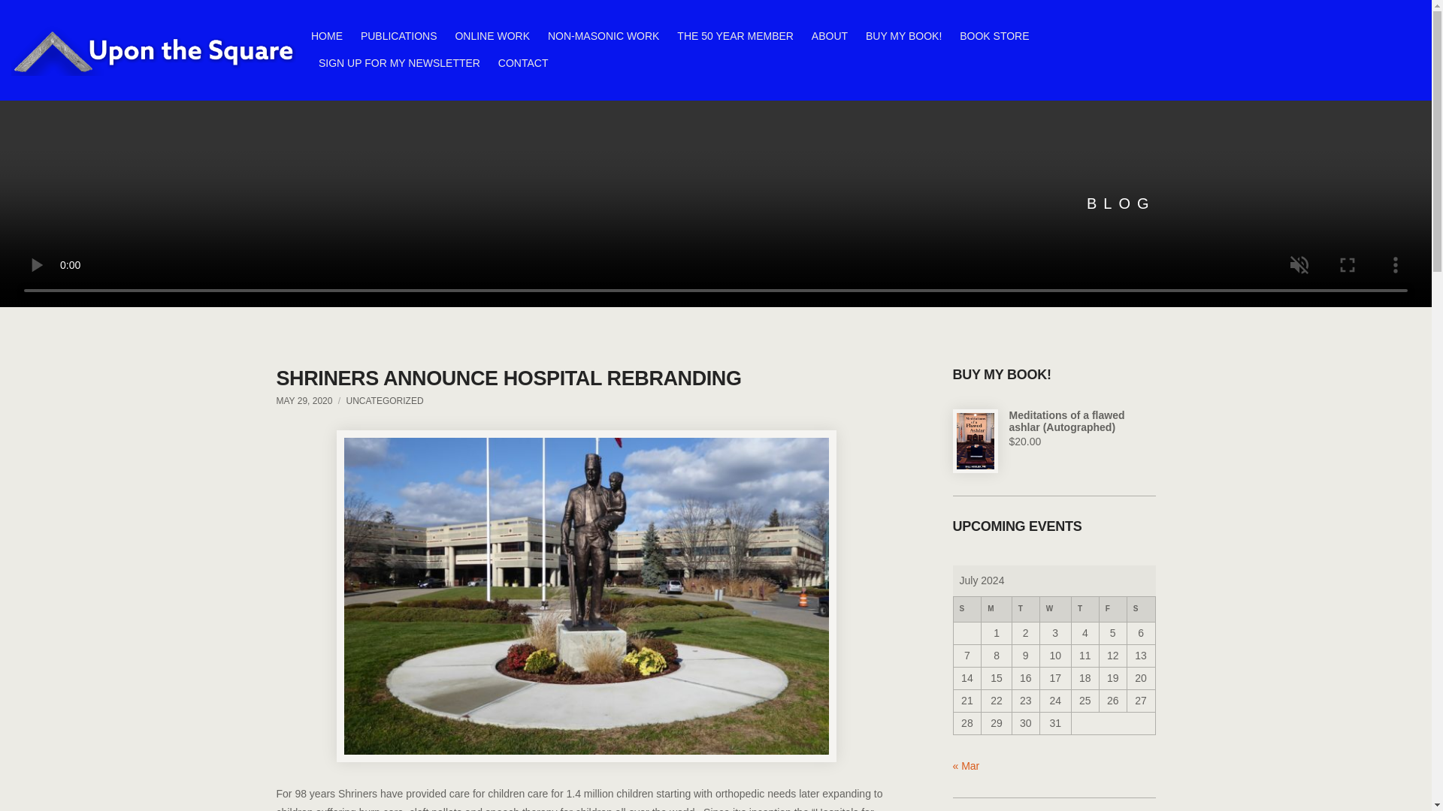  What do you see at coordinates (400, 62) in the screenshot?
I see `SIGN UP FOR MY NEWSLETTER` at bounding box center [400, 62].